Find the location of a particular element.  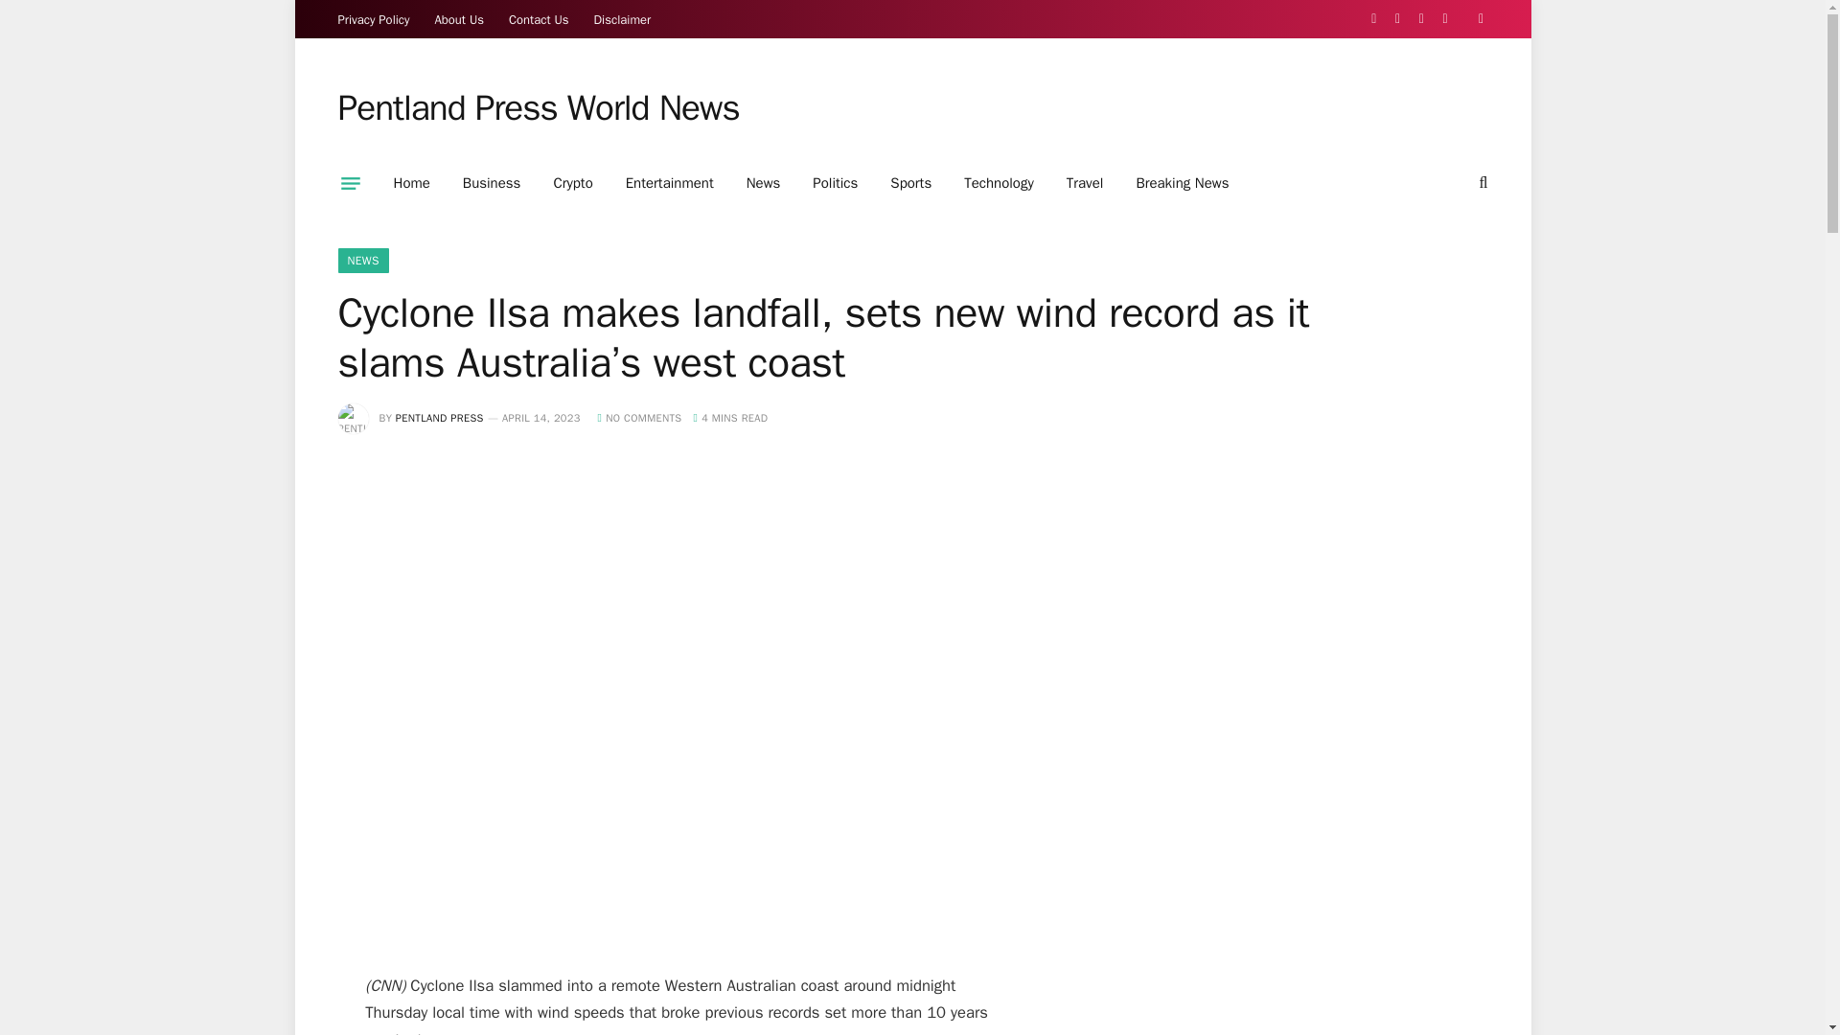

Sports is located at coordinates (910, 183).